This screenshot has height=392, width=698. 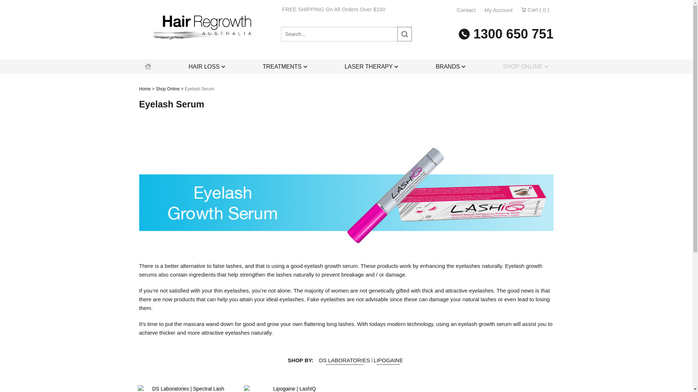 I want to click on Eyelash Serum, so click(x=199, y=89).